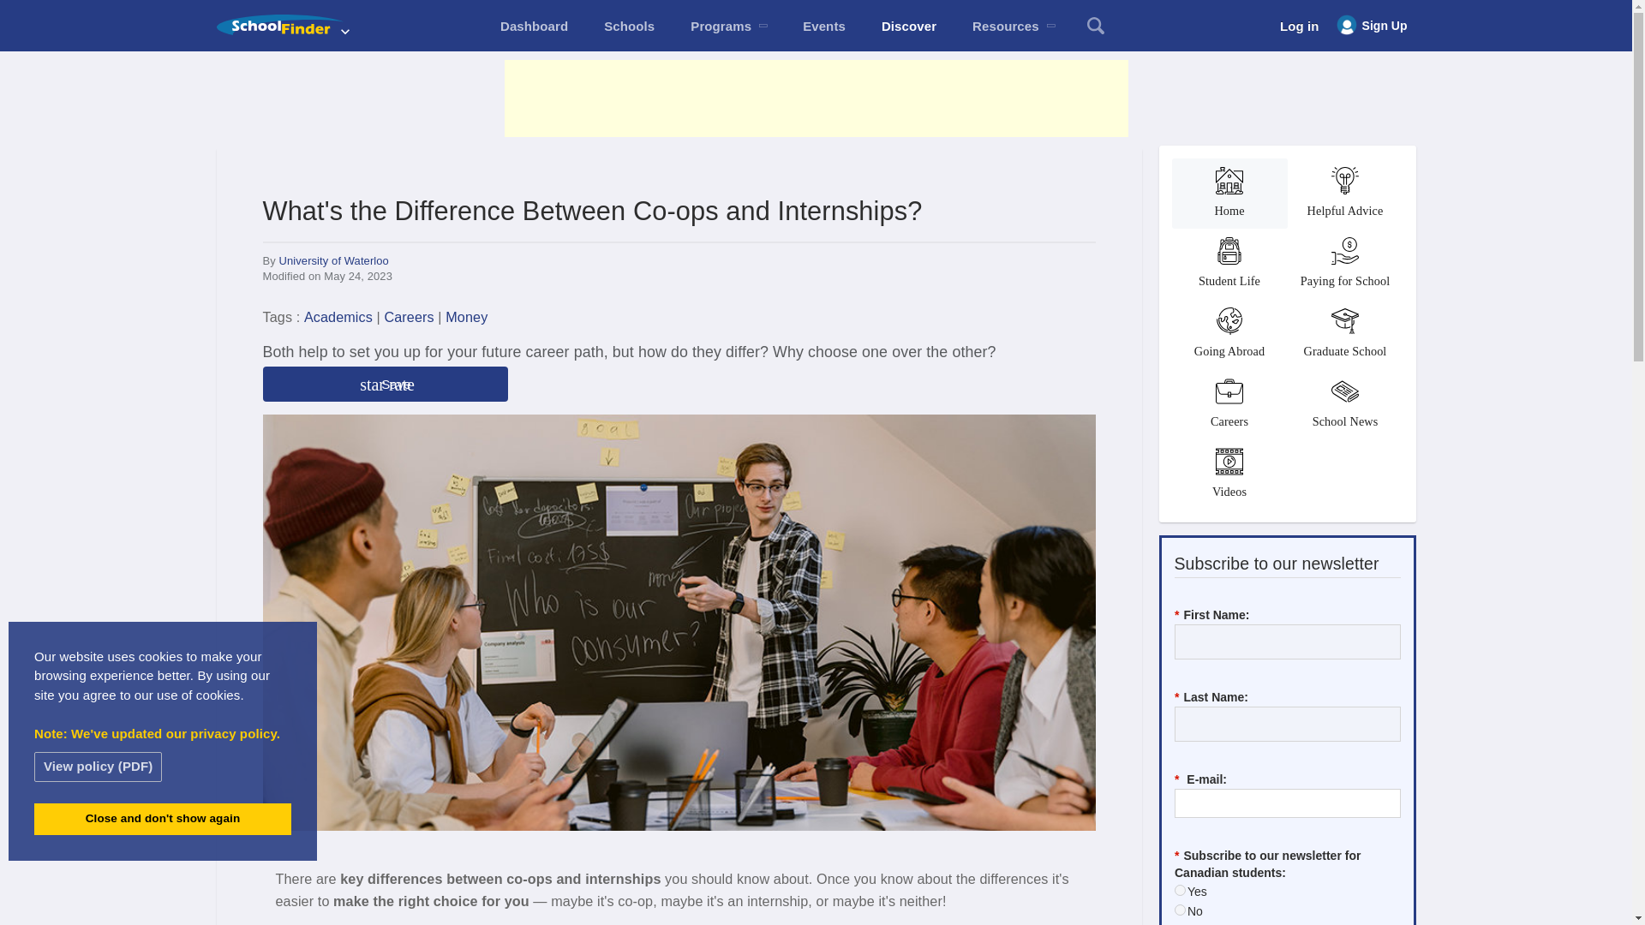 The height and width of the screenshot is (925, 1645). What do you see at coordinates (338, 317) in the screenshot?
I see `Academics` at bounding box center [338, 317].